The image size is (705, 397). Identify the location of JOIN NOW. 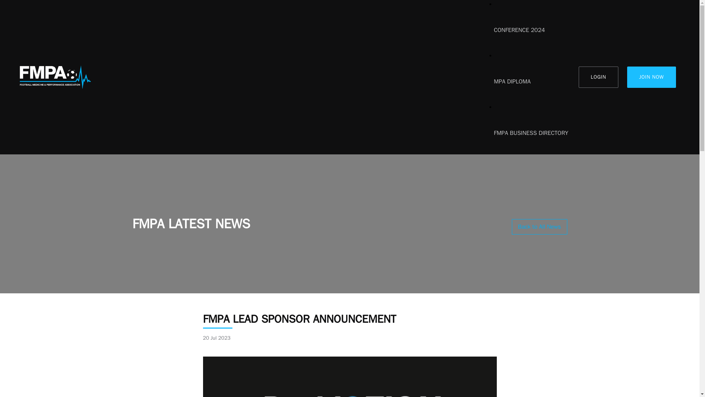
(651, 77).